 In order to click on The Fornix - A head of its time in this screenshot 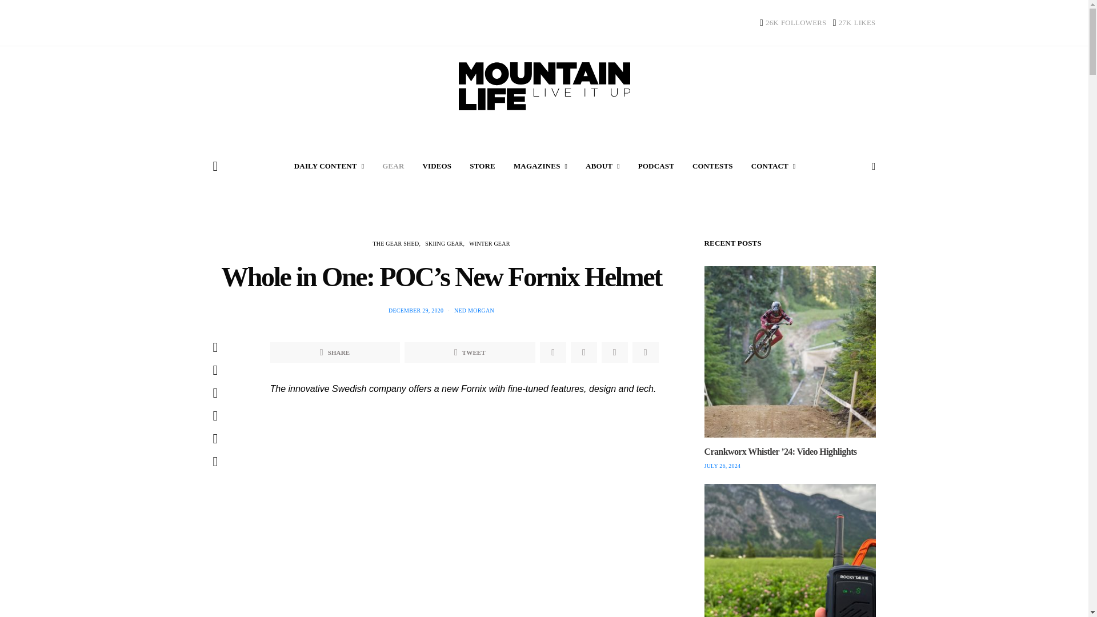, I will do `click(464, 538)`.